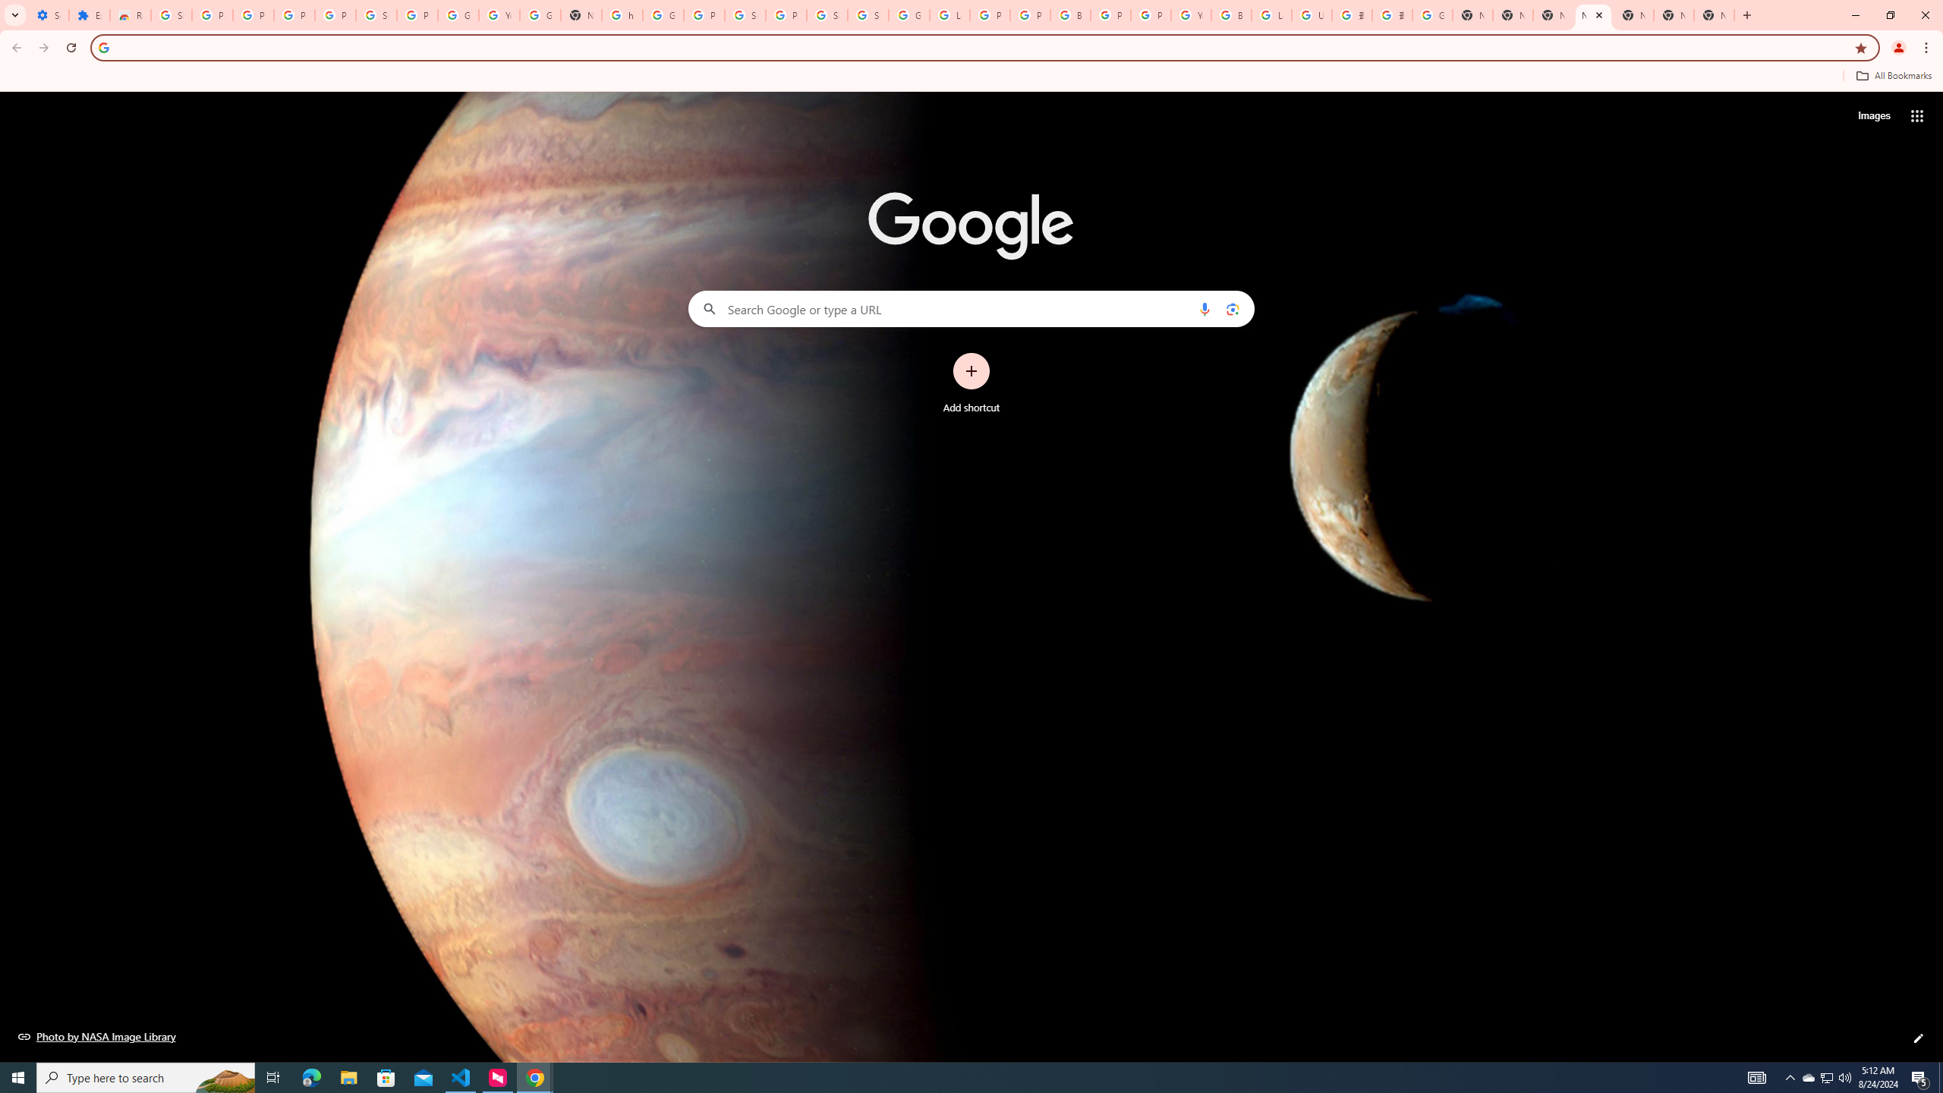 The image size is (1943, 1093). What do you see at coordinates (1029, 15) in the screenshot?
I see `Privacy Help Center - Policies Help` at bounding box center [1029, 15].